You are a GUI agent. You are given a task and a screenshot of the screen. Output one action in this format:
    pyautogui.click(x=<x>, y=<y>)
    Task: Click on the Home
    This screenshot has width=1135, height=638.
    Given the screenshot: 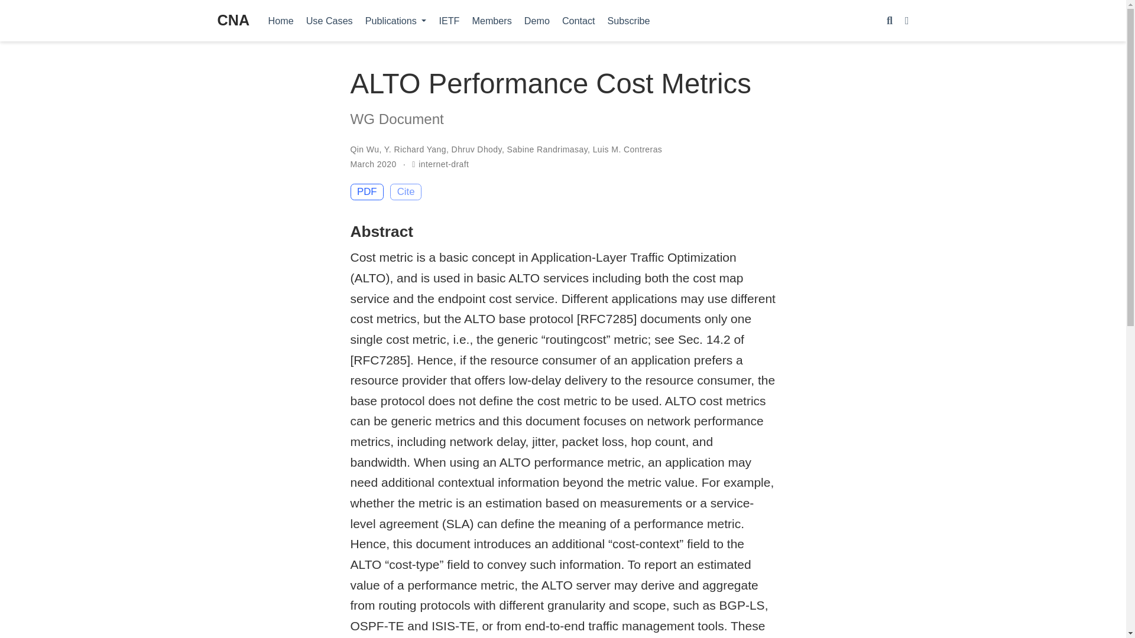 What is the action you would take?
    pyautogui.click(x=280, y=20)
    